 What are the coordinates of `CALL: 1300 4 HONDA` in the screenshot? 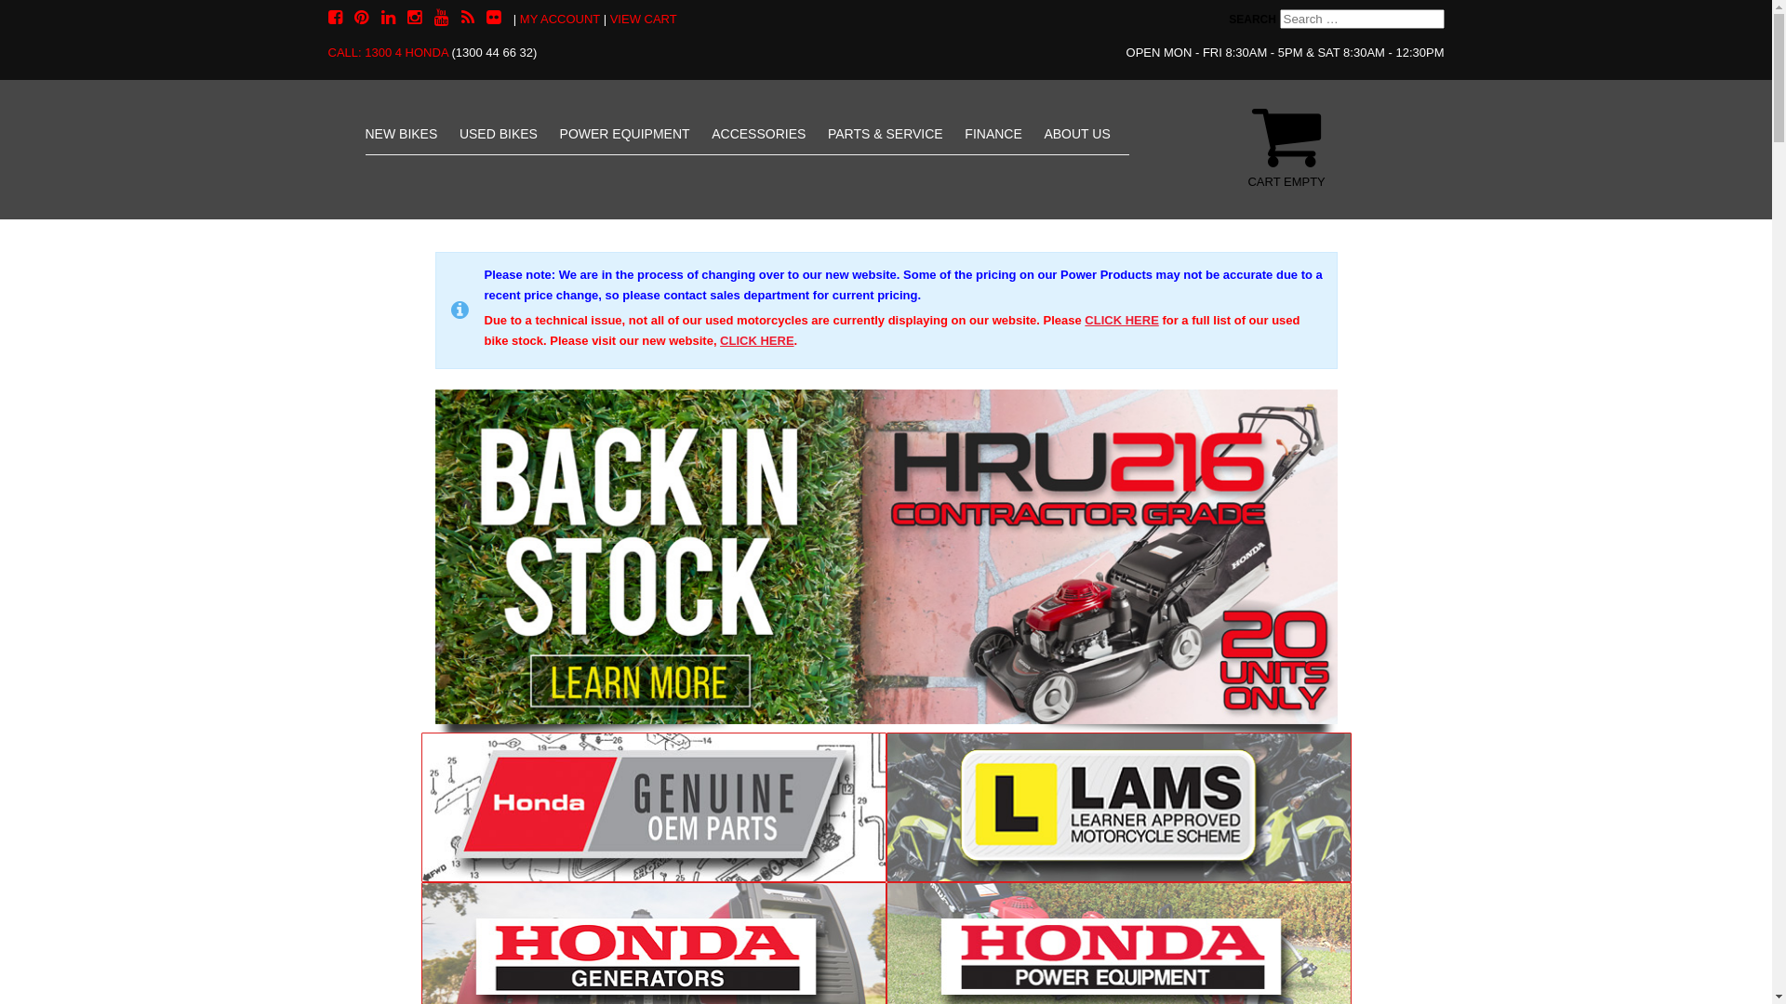 It's located at (387, 52).